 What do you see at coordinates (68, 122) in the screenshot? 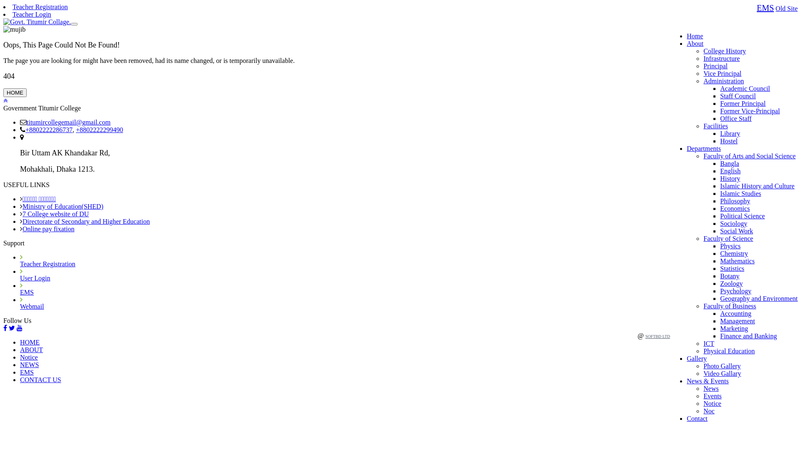
I see `titumircollegemail@gmail.com` at bounding box center [68, 122].